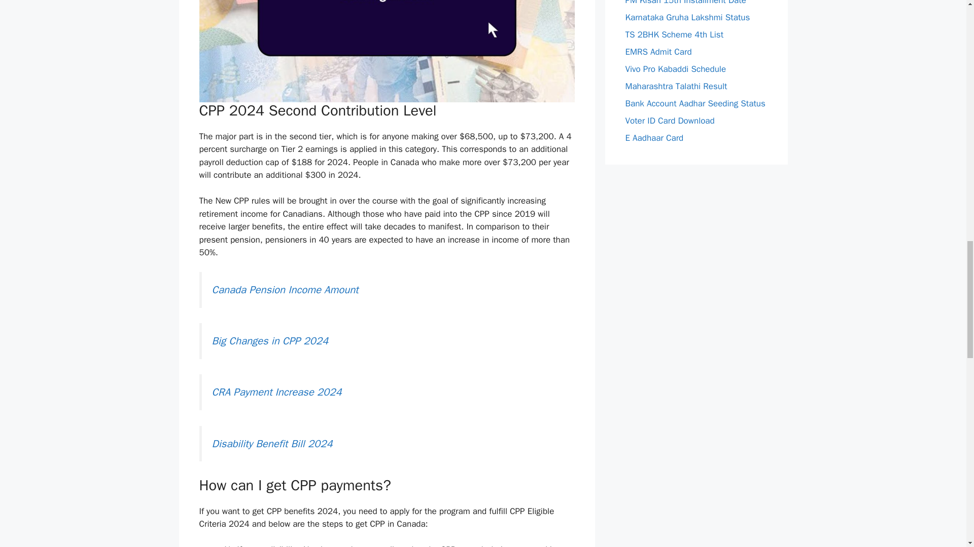 The height and width of the screenshot is (547, 974). I want to click on Disability Benefit Bill 2024, so click(272, 443).